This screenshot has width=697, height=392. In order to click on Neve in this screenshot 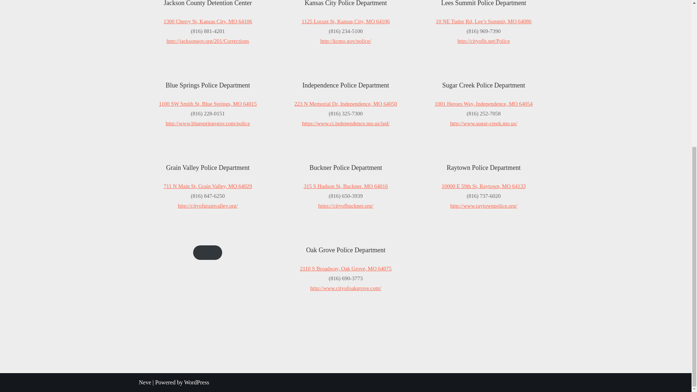, I will do `click(145, 382)`.